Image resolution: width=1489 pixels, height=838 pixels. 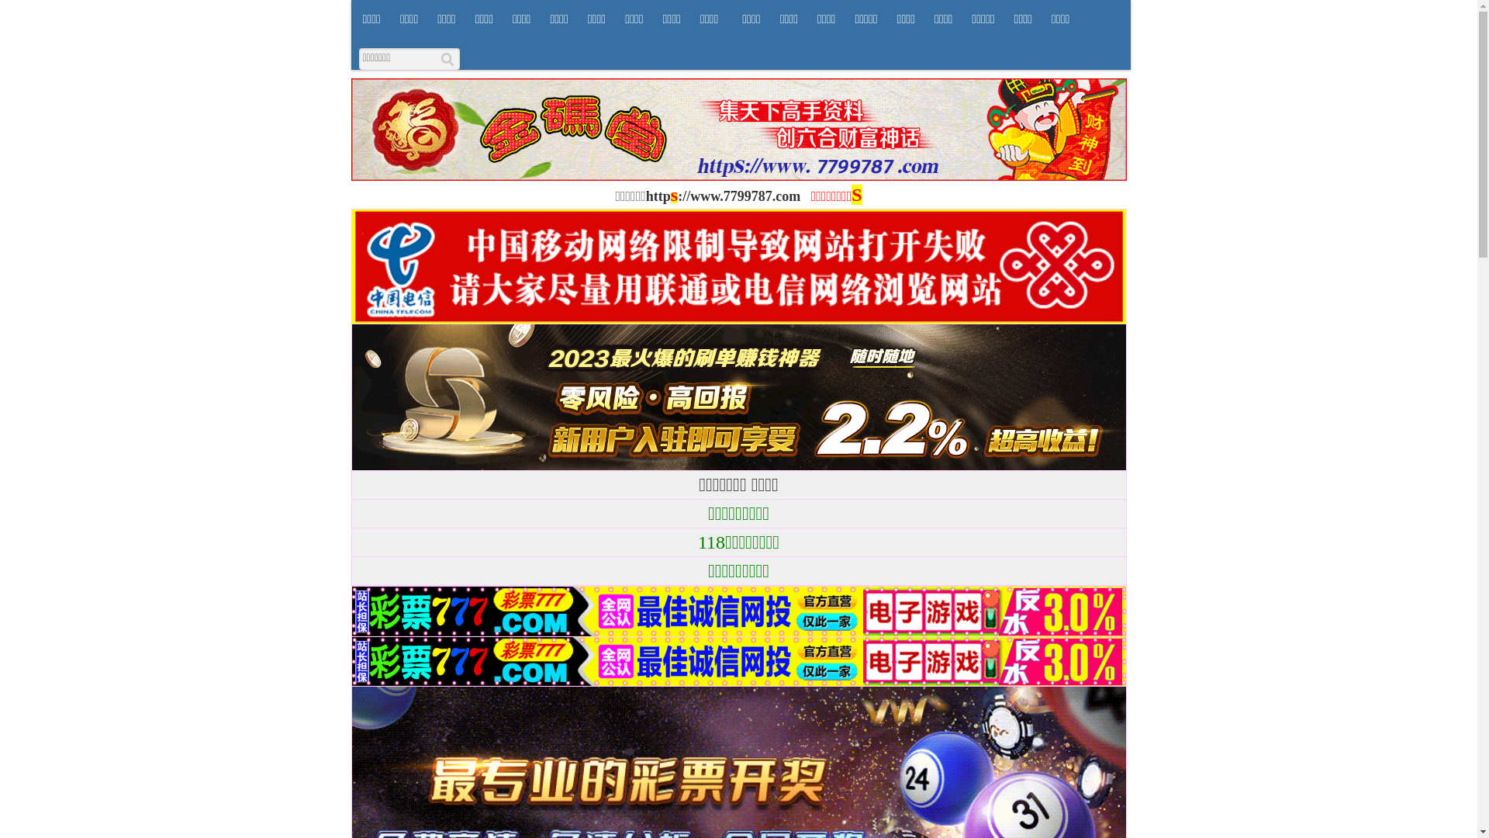 What do you see at coordinates (658, 196) in the screenshot?
I see `http` at bounding box center [658, 196].